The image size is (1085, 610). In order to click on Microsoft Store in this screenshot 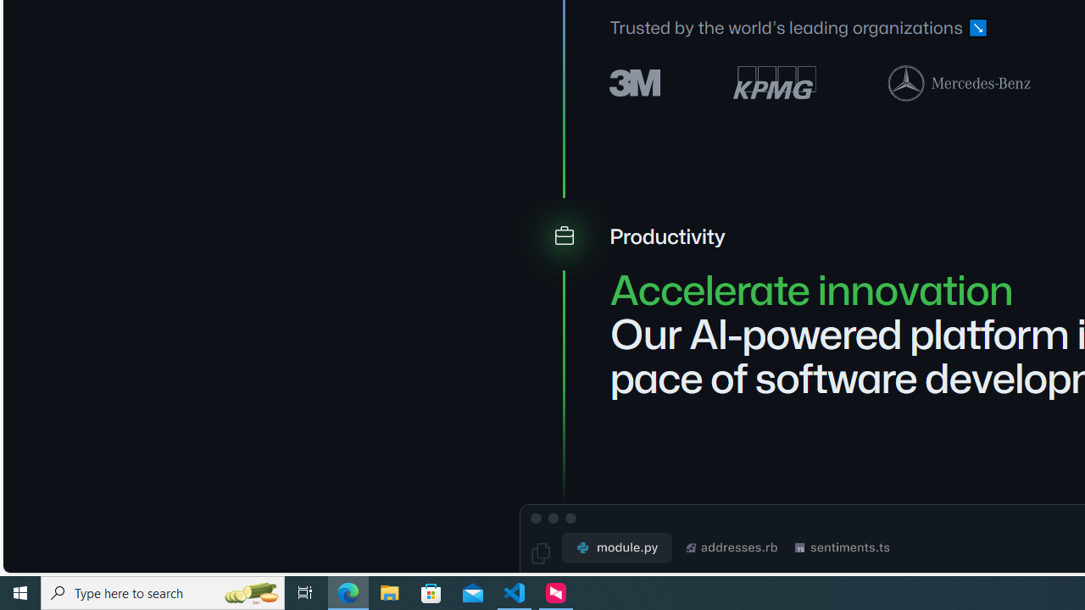, I will do `click(431, 593)`.